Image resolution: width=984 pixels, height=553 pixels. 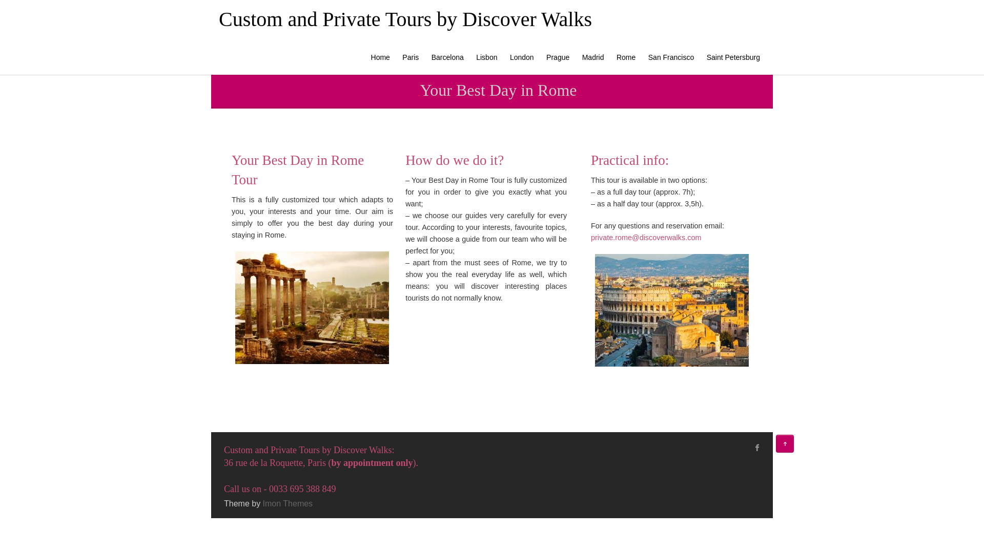 I want to click on Lisbon, so click(x=486, y=57).